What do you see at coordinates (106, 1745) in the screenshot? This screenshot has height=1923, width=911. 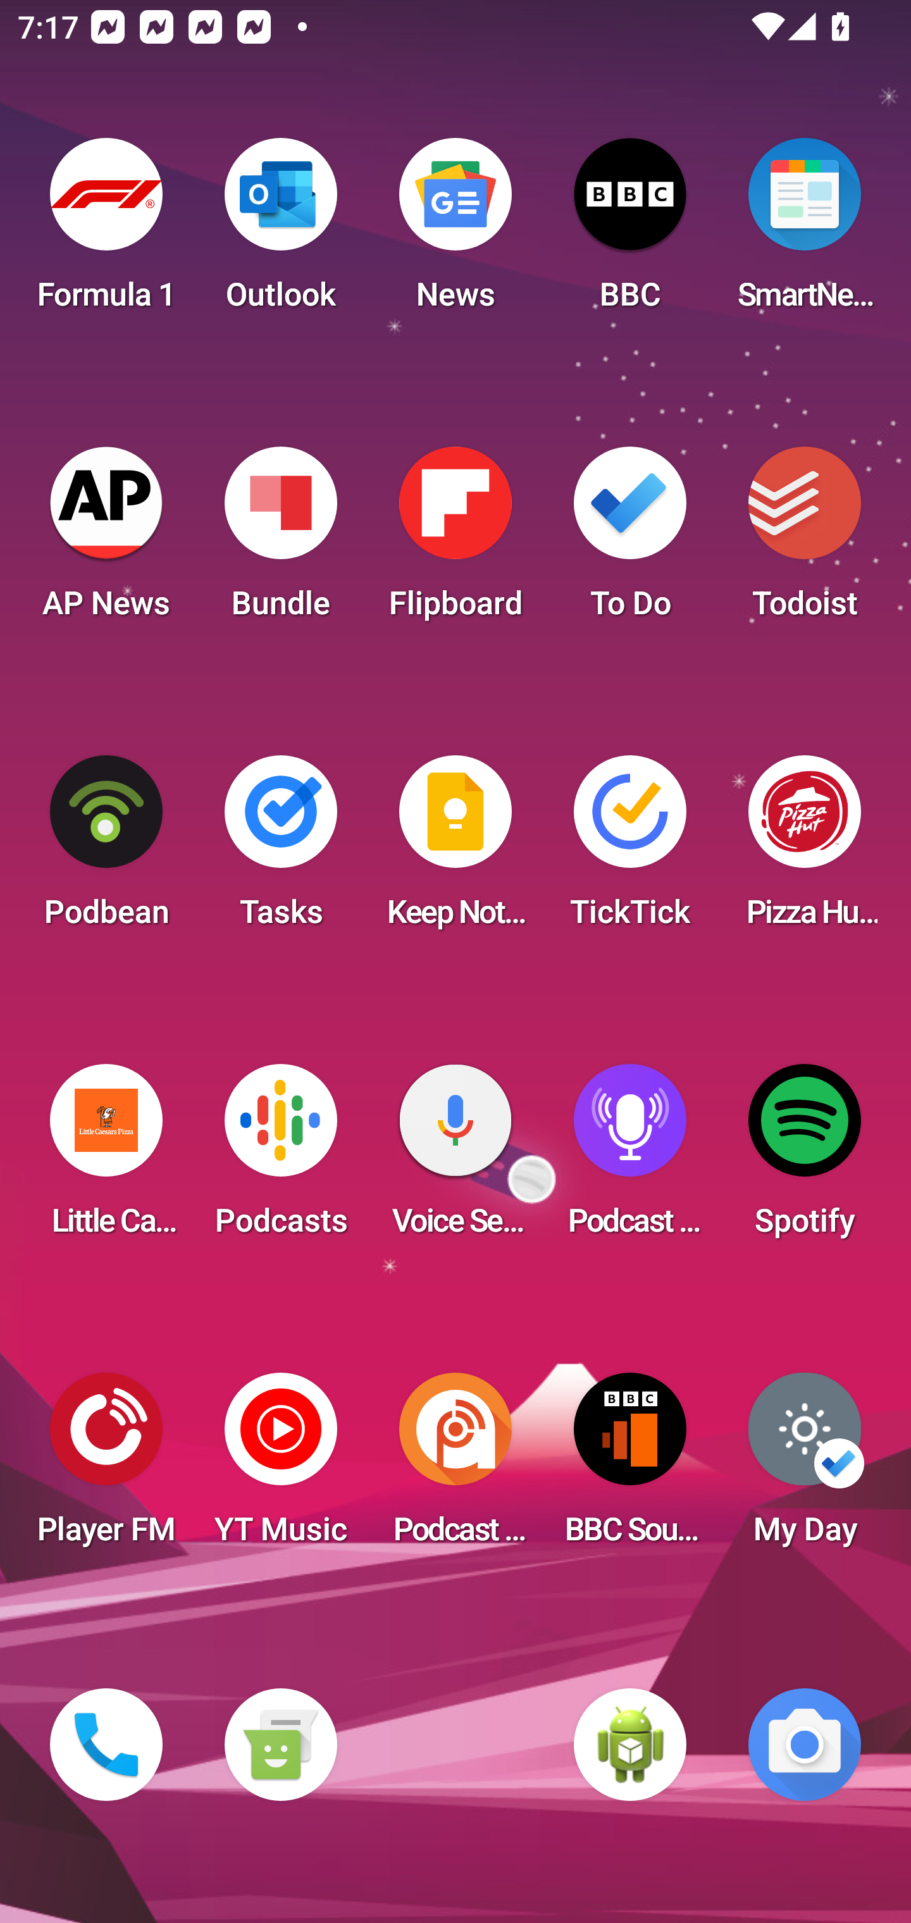 I see `Phone` at bounding box center [106, 1745].